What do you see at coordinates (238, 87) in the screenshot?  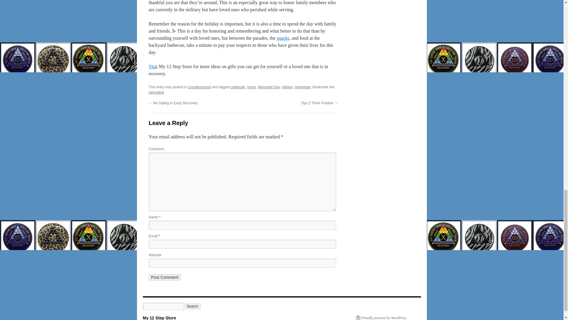 I see `celebrate` at bounding box center [238, 87].